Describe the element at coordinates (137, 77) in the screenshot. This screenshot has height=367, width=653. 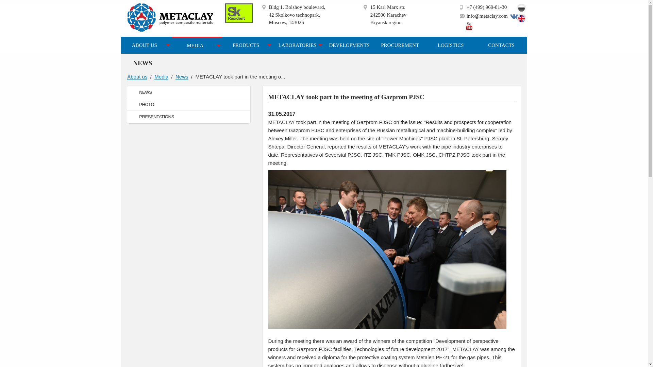
I see `About us` at that location.